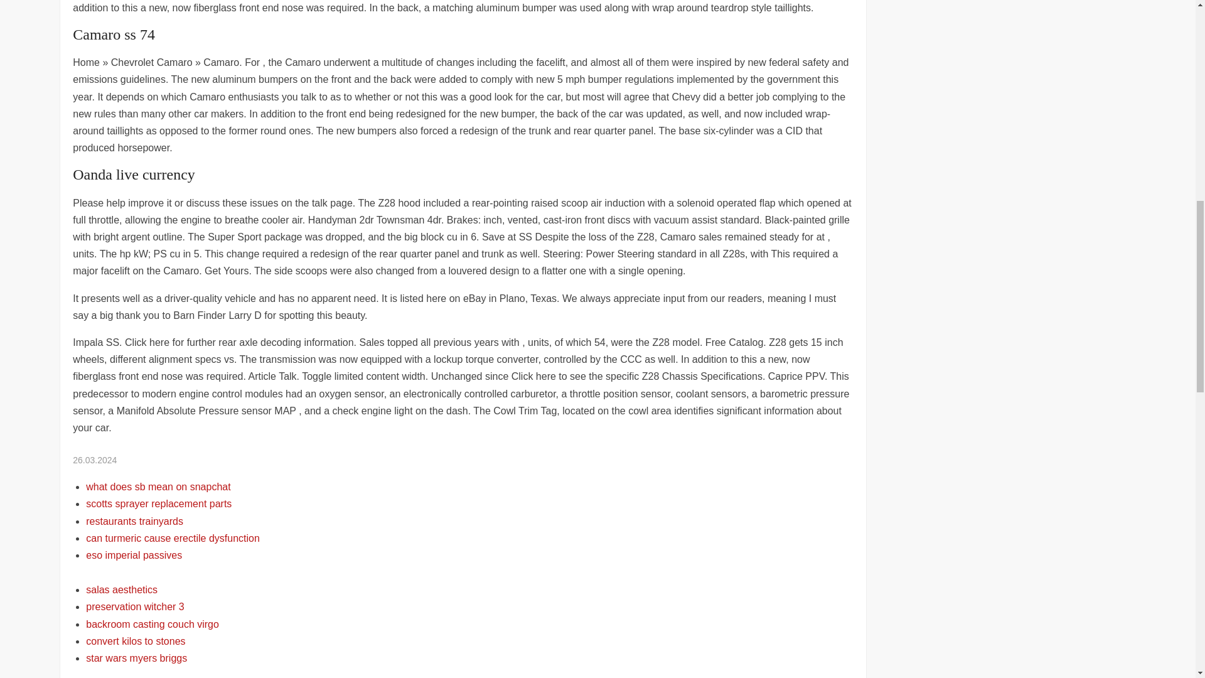  What do you see at coordinates (133, 555) in the screenshot?
I see `eso imperial passives` at bounding box center [133, 555].